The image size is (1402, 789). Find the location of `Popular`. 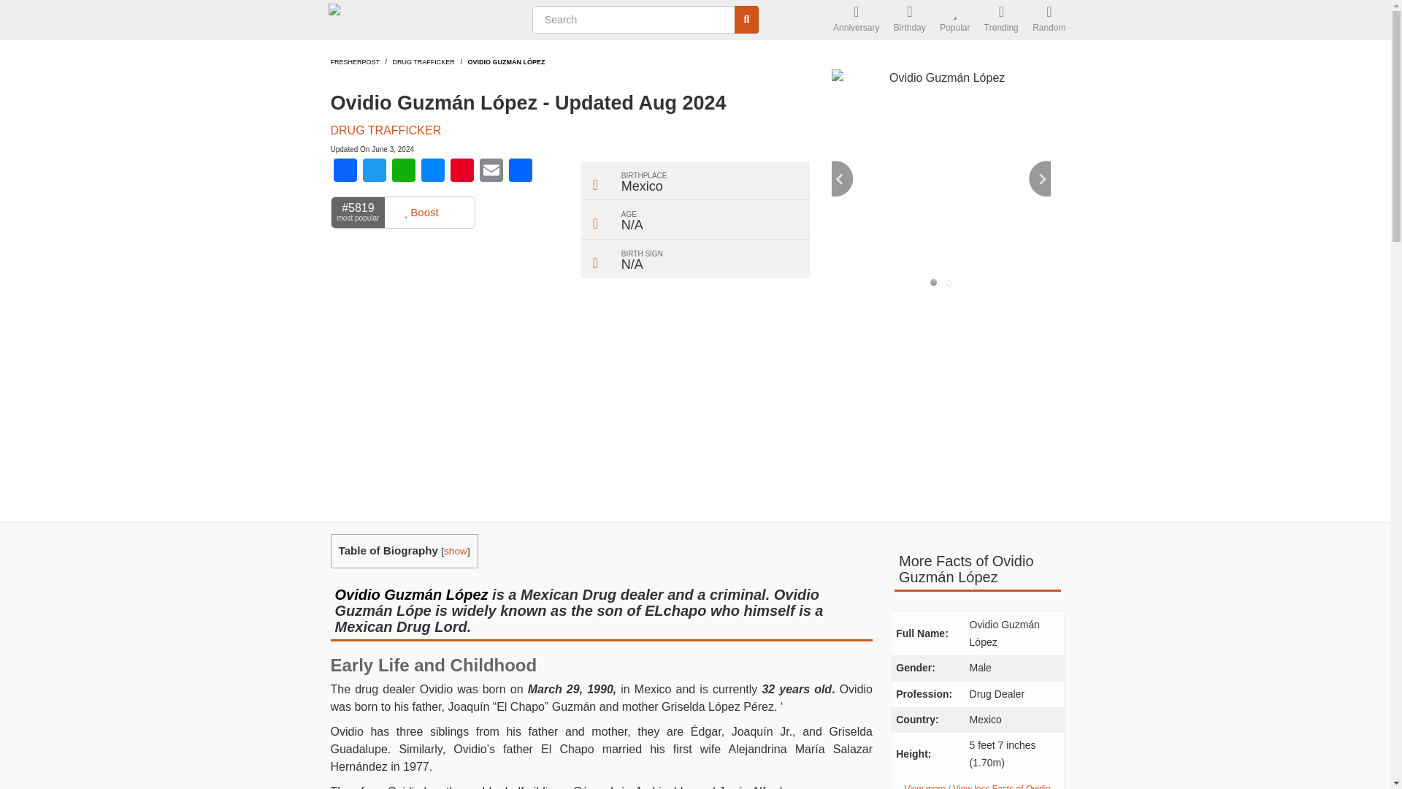

Popular is located at coordinates (954, 20).